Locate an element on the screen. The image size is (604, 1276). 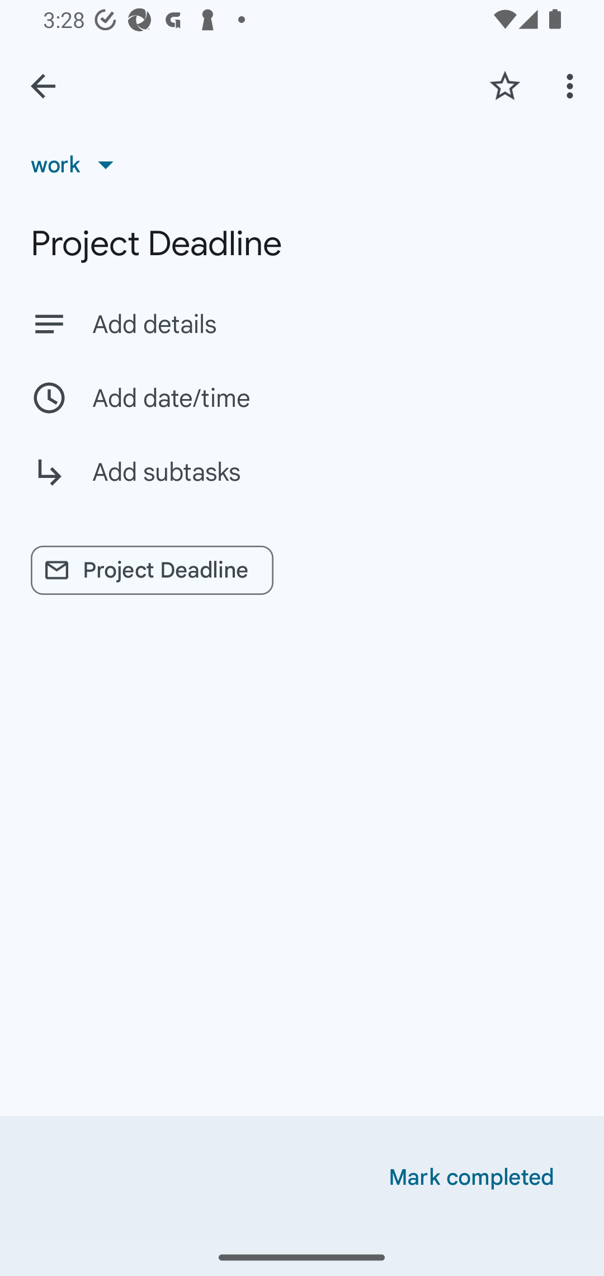
Add details is located at coordinates (332, 323).